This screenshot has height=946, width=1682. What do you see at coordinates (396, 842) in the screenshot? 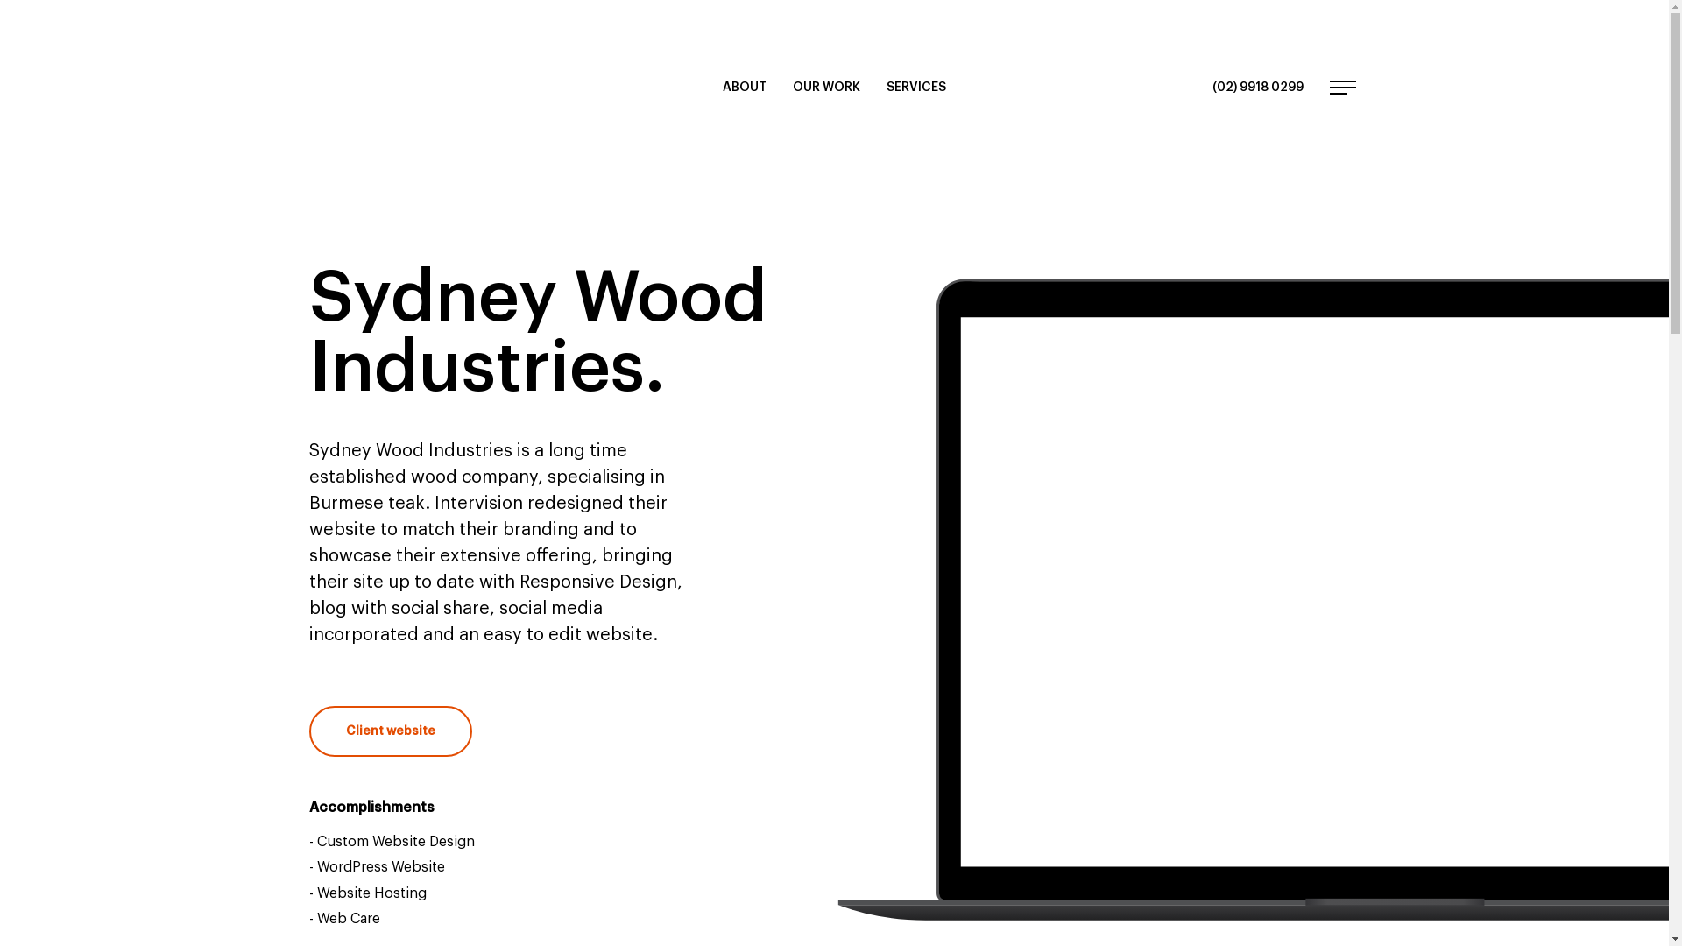
I see `Custom Website Design` at bounding box center [396, 842].